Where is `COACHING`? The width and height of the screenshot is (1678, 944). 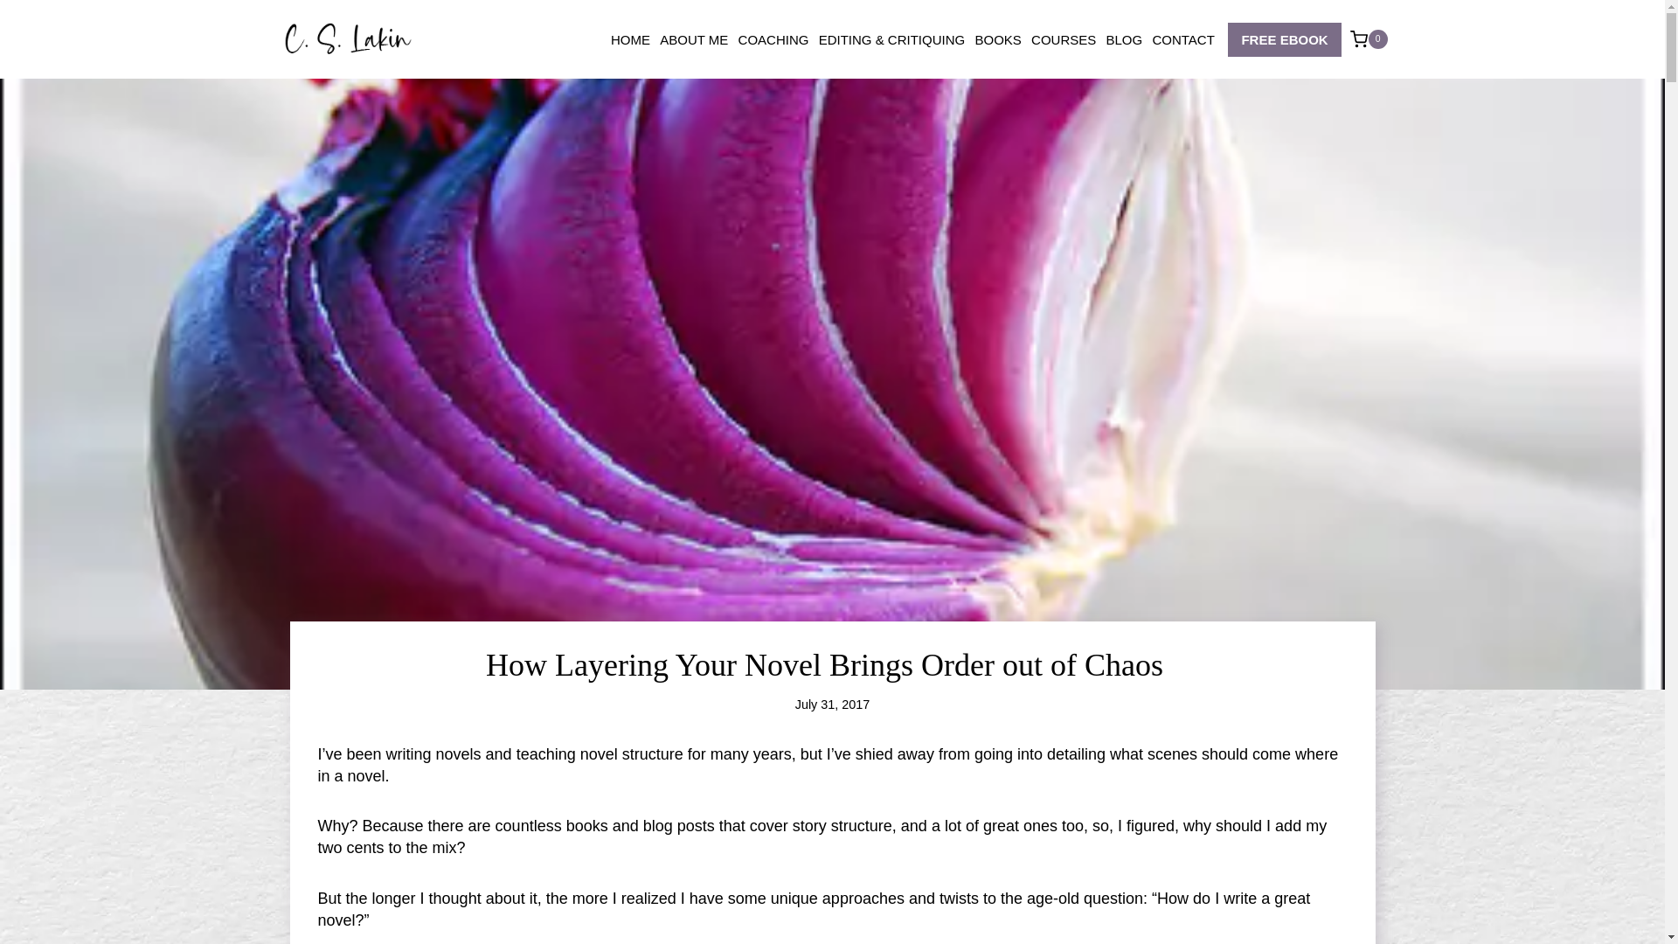 COACHING is located at coordinates (773, 39).